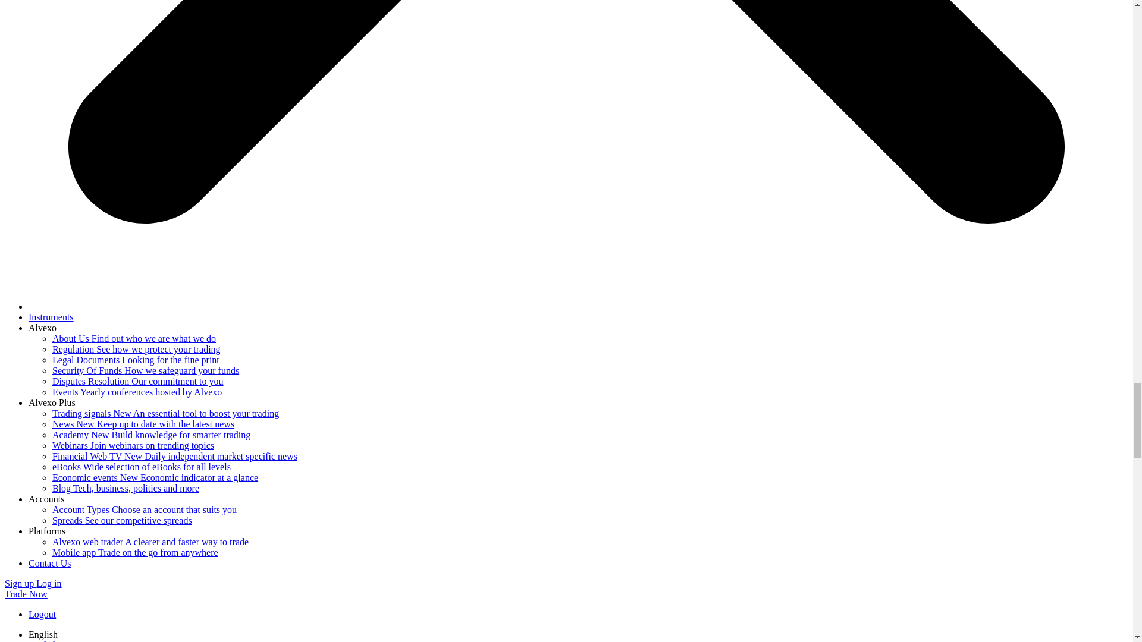 The height and width of the screenshot is (642, 1142). What do you see at coordinates (42, 328) in the screenshot?
I see `Alvexo` at bounding box center [42, 328].